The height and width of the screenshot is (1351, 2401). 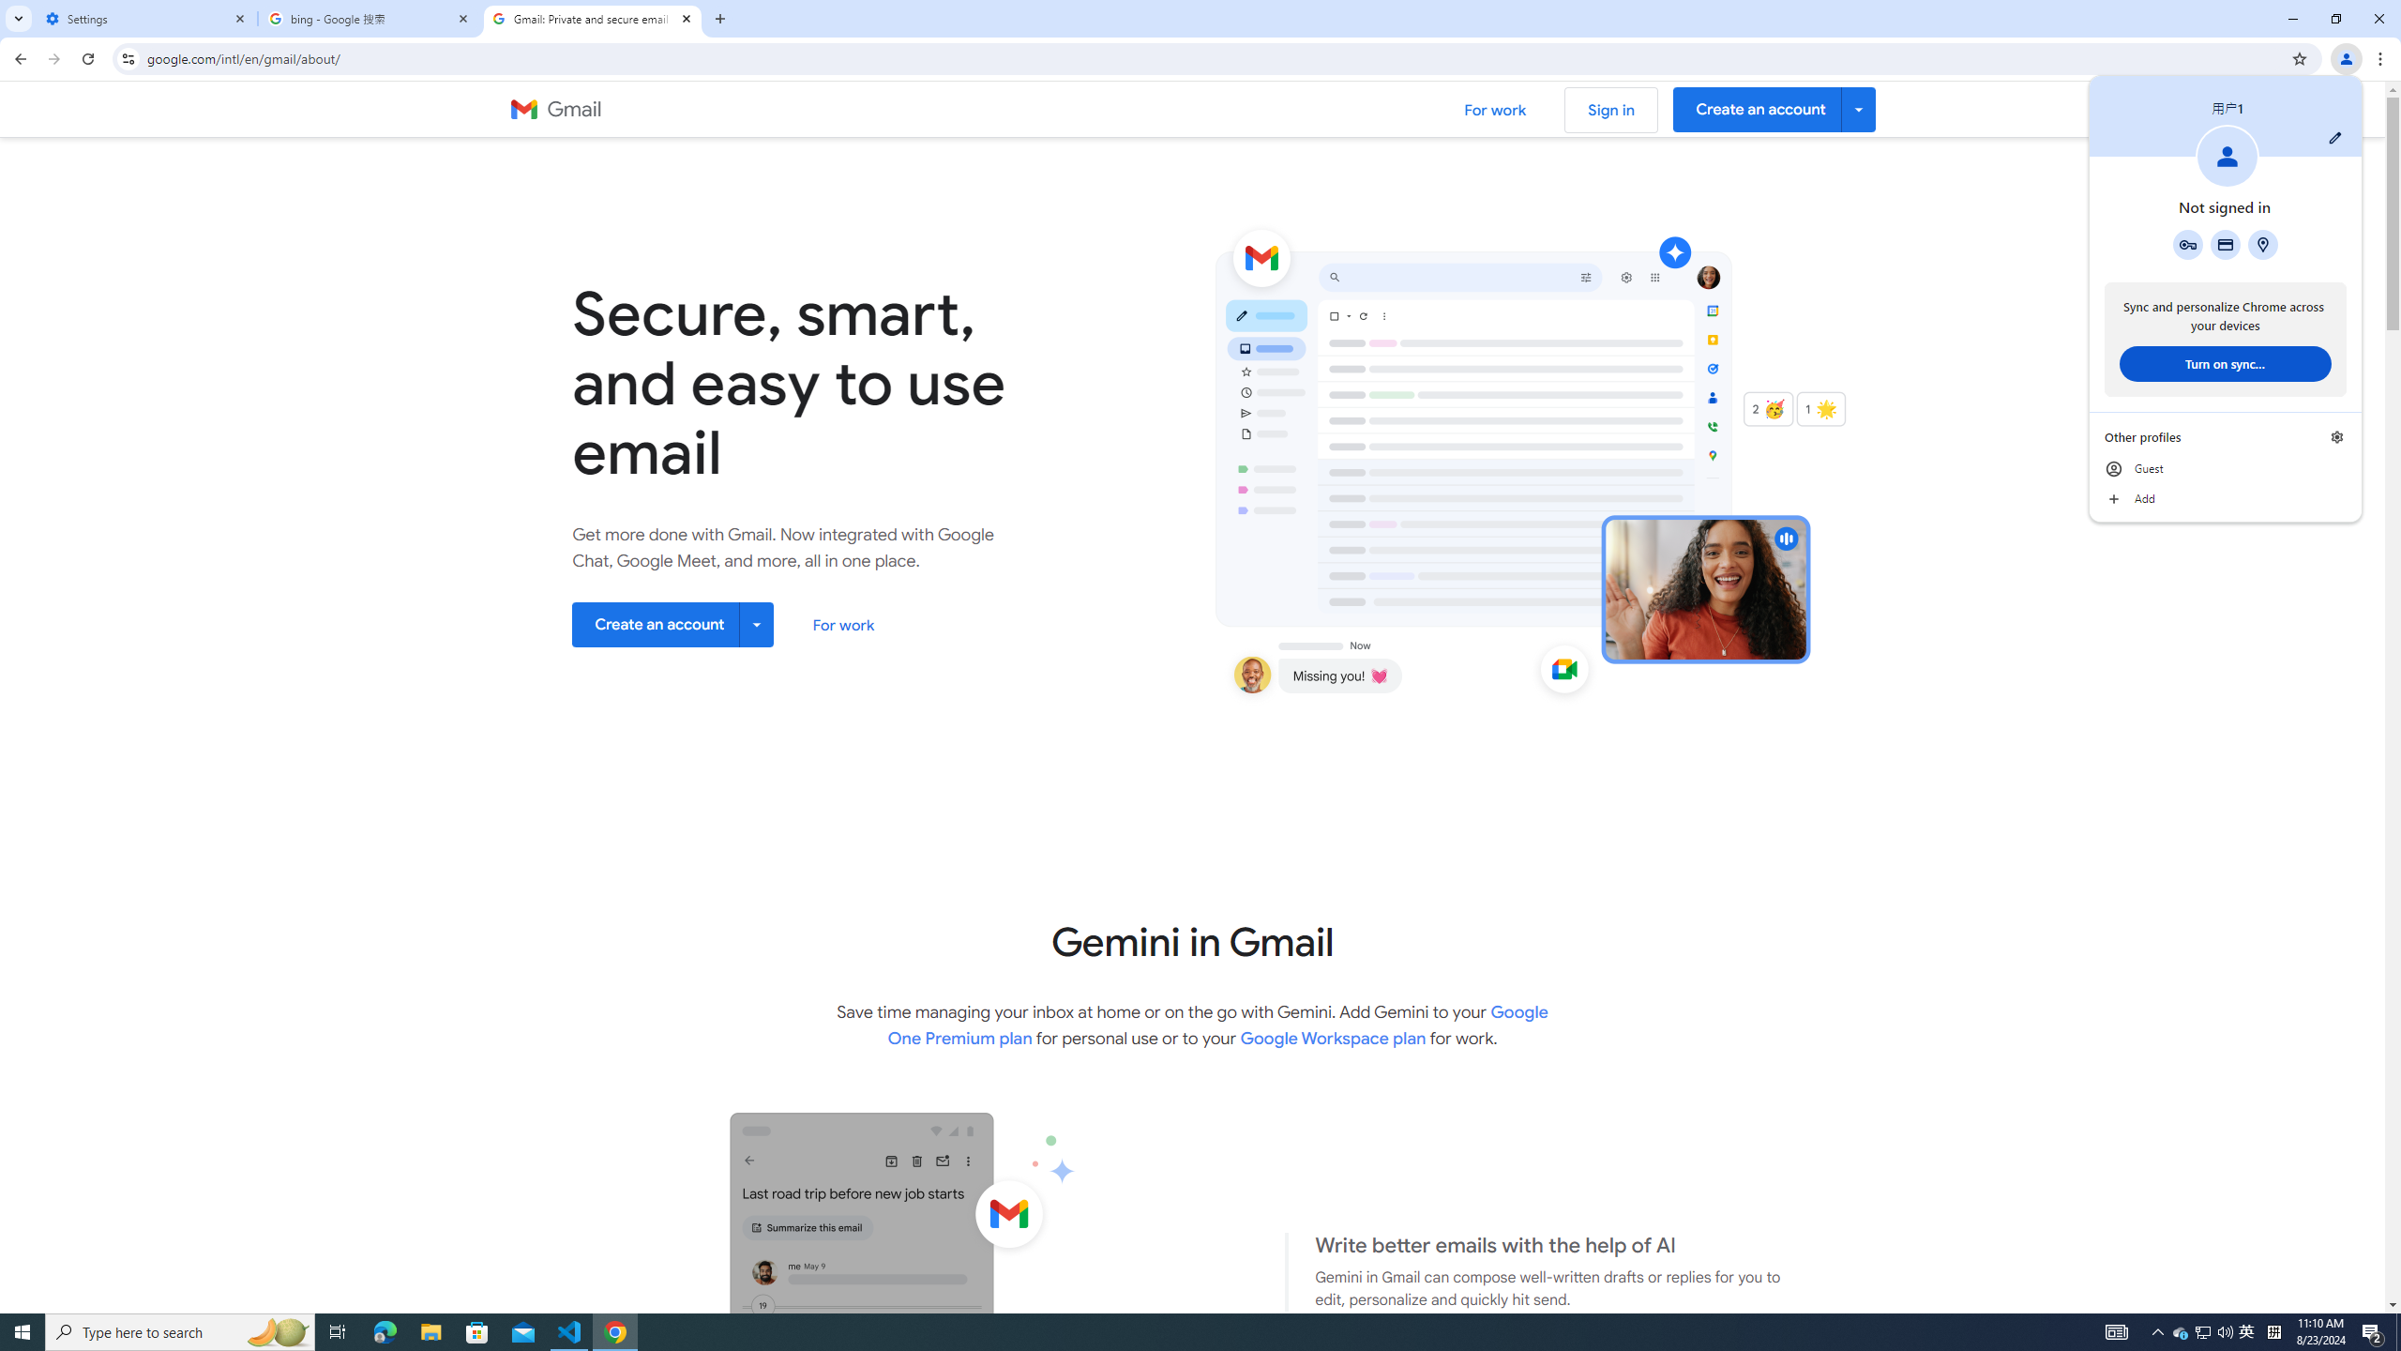 What do you see at coordinates (840, 1374) in the screenshot?
I see `Searching Gmail inbox using Google Gemini` at bounding box center [840, 1374].